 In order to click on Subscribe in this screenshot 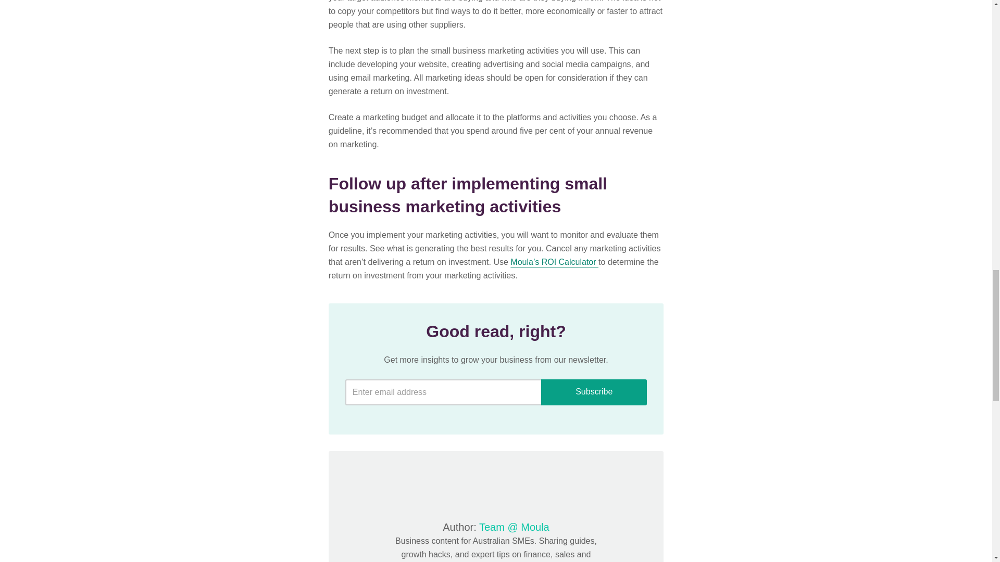, I will do `click(594, 392)`.